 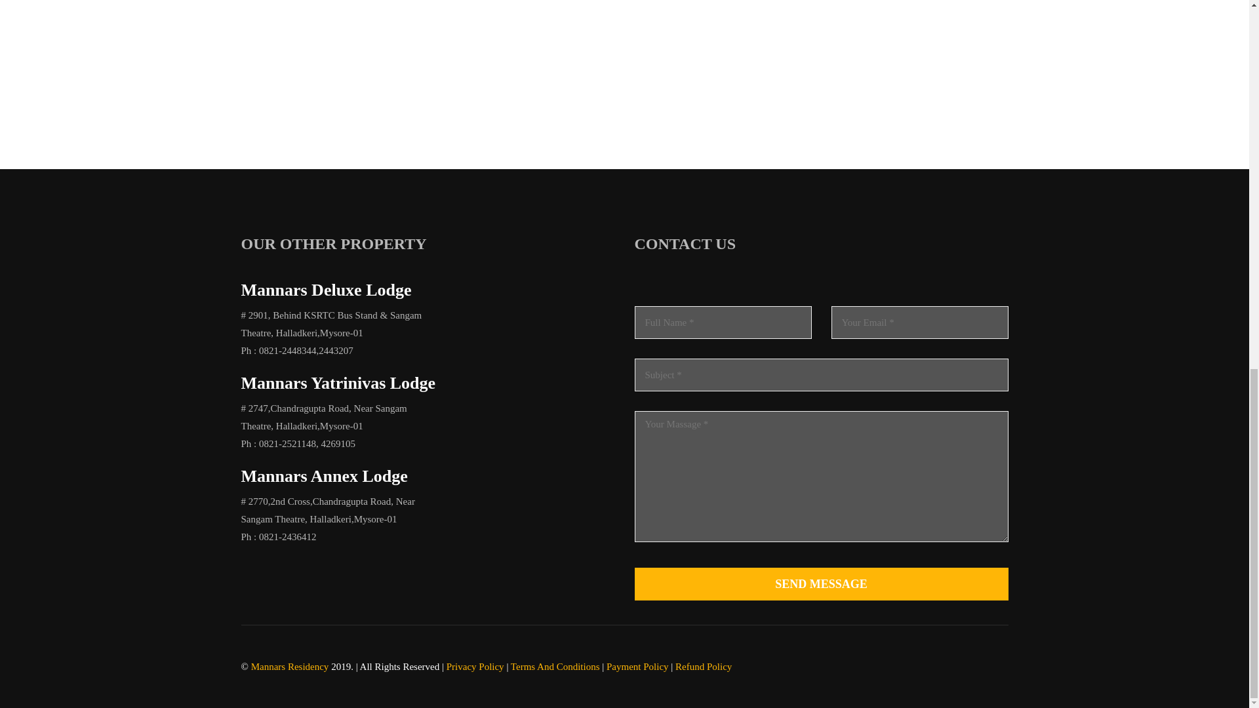 I want to click on Mannars Annex Lodge, so click(x=325, y=476).